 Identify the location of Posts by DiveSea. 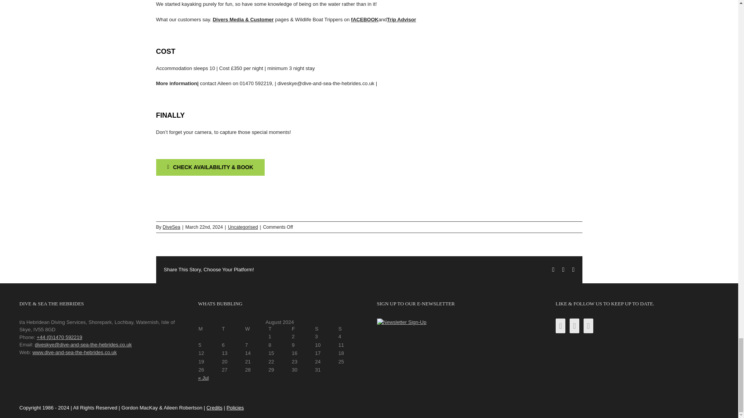
(171, 227).